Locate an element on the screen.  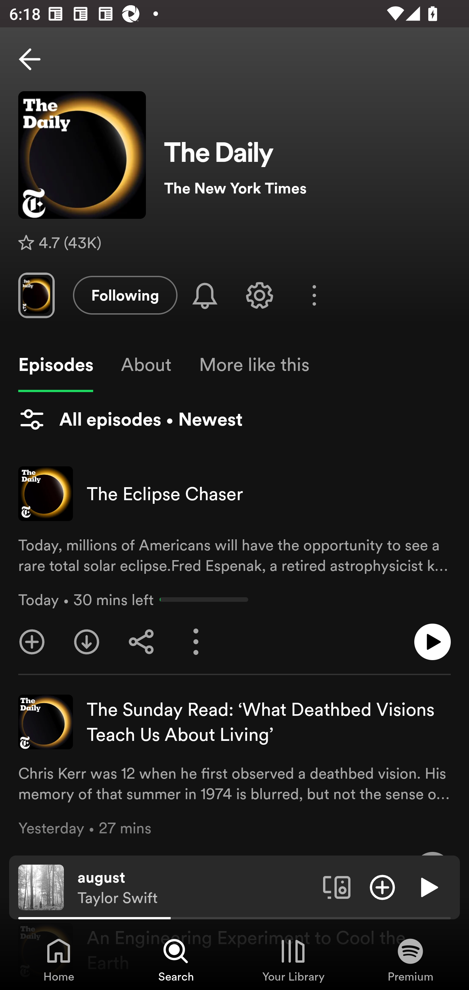
More options for show The Daily is located at coordinates (314, 295).